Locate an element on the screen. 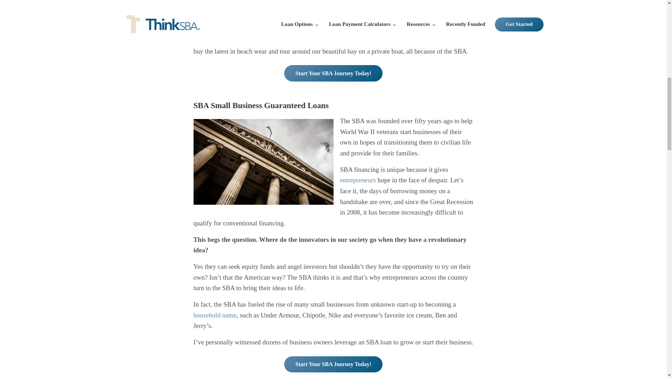 The width and height of the screenshot is (672, 378). Small Business Administration is located at coordinates (329, 19).